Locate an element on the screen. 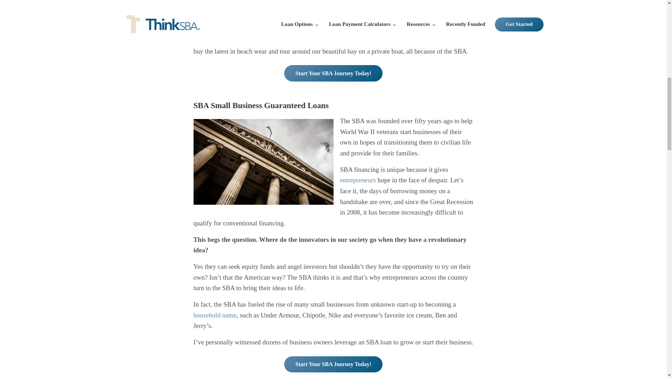 The width and height of the screenshot is (672, 378). Small Business Administration is located at coordinates (329, 19).